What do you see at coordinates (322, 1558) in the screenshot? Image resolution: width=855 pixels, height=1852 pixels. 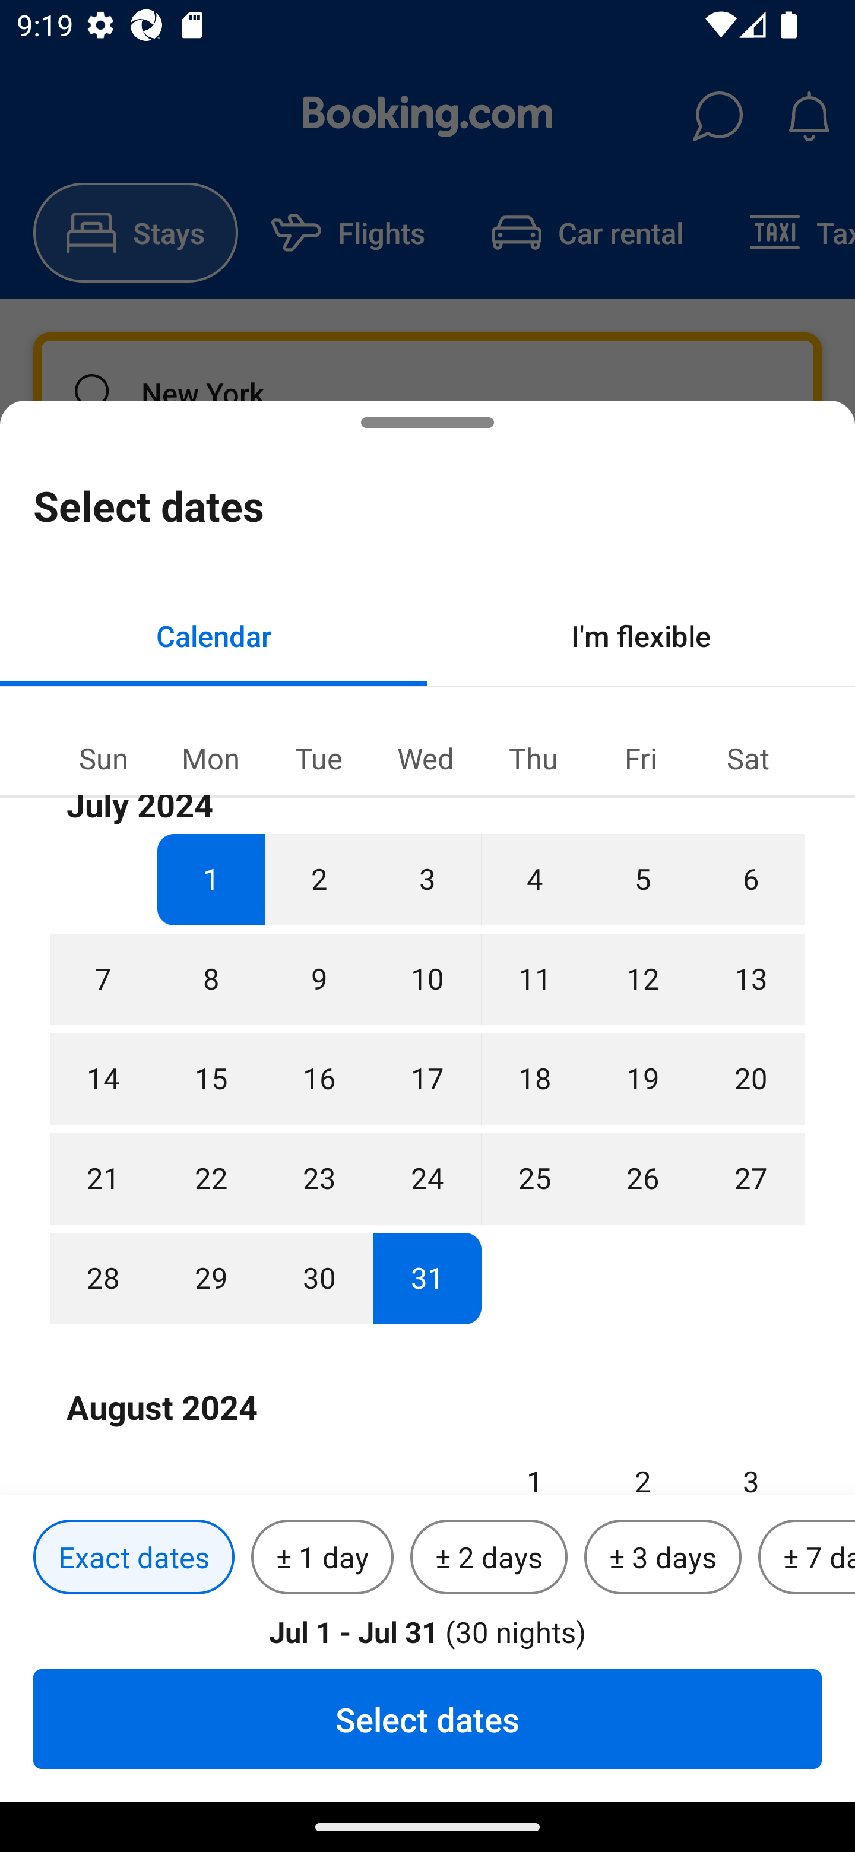 I see `± 1 day` at bounding box center [322, 1558].